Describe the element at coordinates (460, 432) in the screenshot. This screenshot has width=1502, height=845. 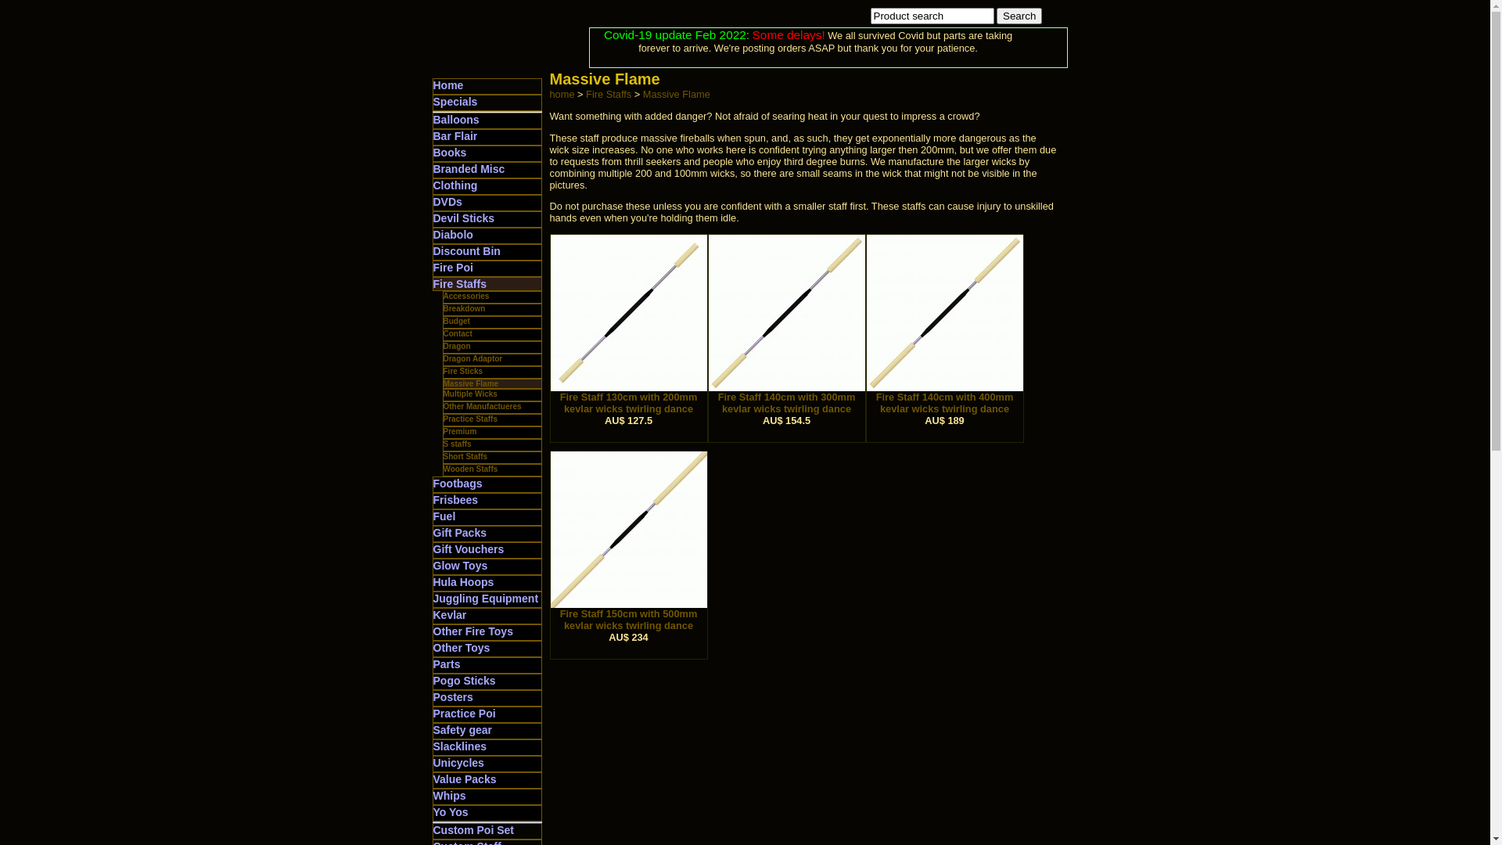
I see `Premium` at that location.